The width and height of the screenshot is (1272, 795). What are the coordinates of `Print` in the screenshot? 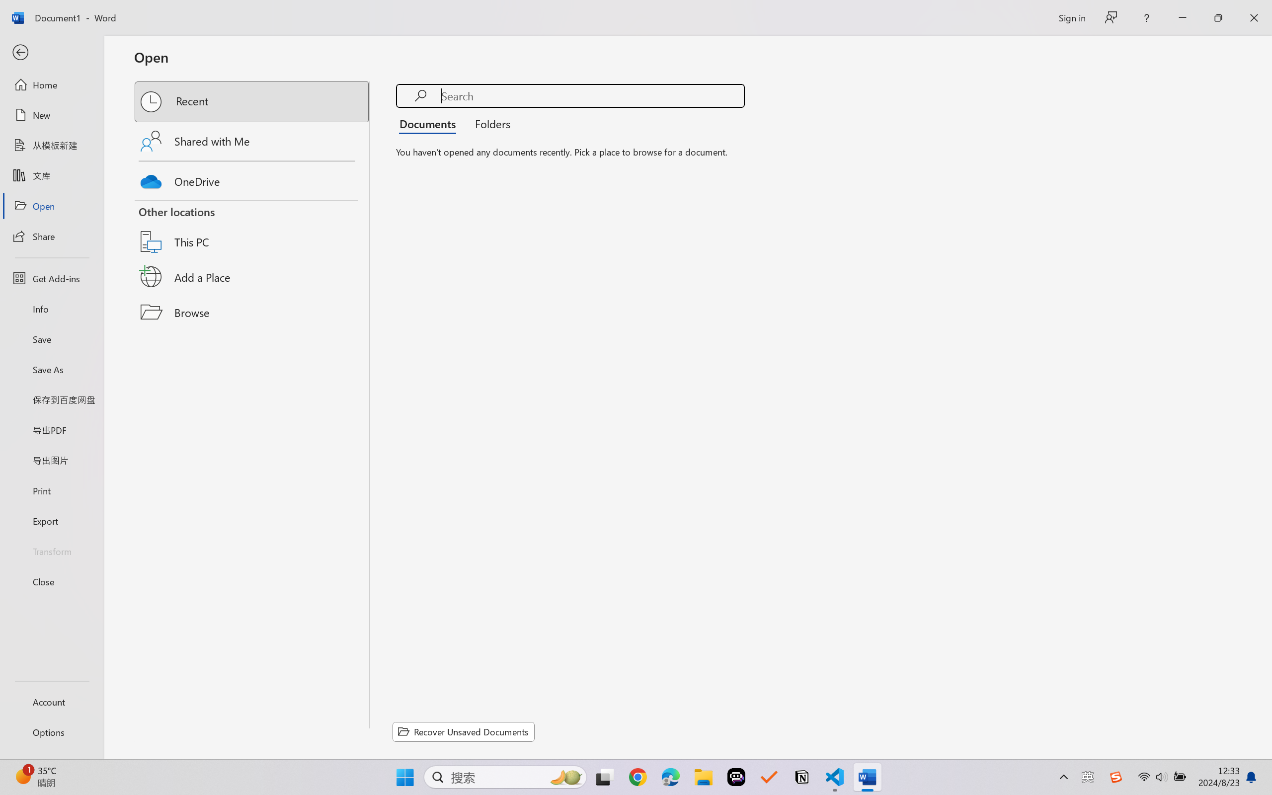 It's located at (52, 490).